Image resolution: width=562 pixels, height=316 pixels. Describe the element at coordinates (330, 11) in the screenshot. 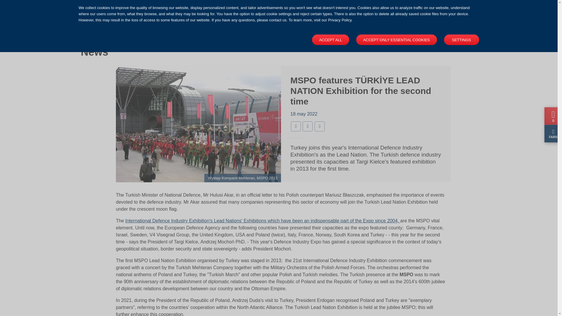

I see `LOGIN` at that location.